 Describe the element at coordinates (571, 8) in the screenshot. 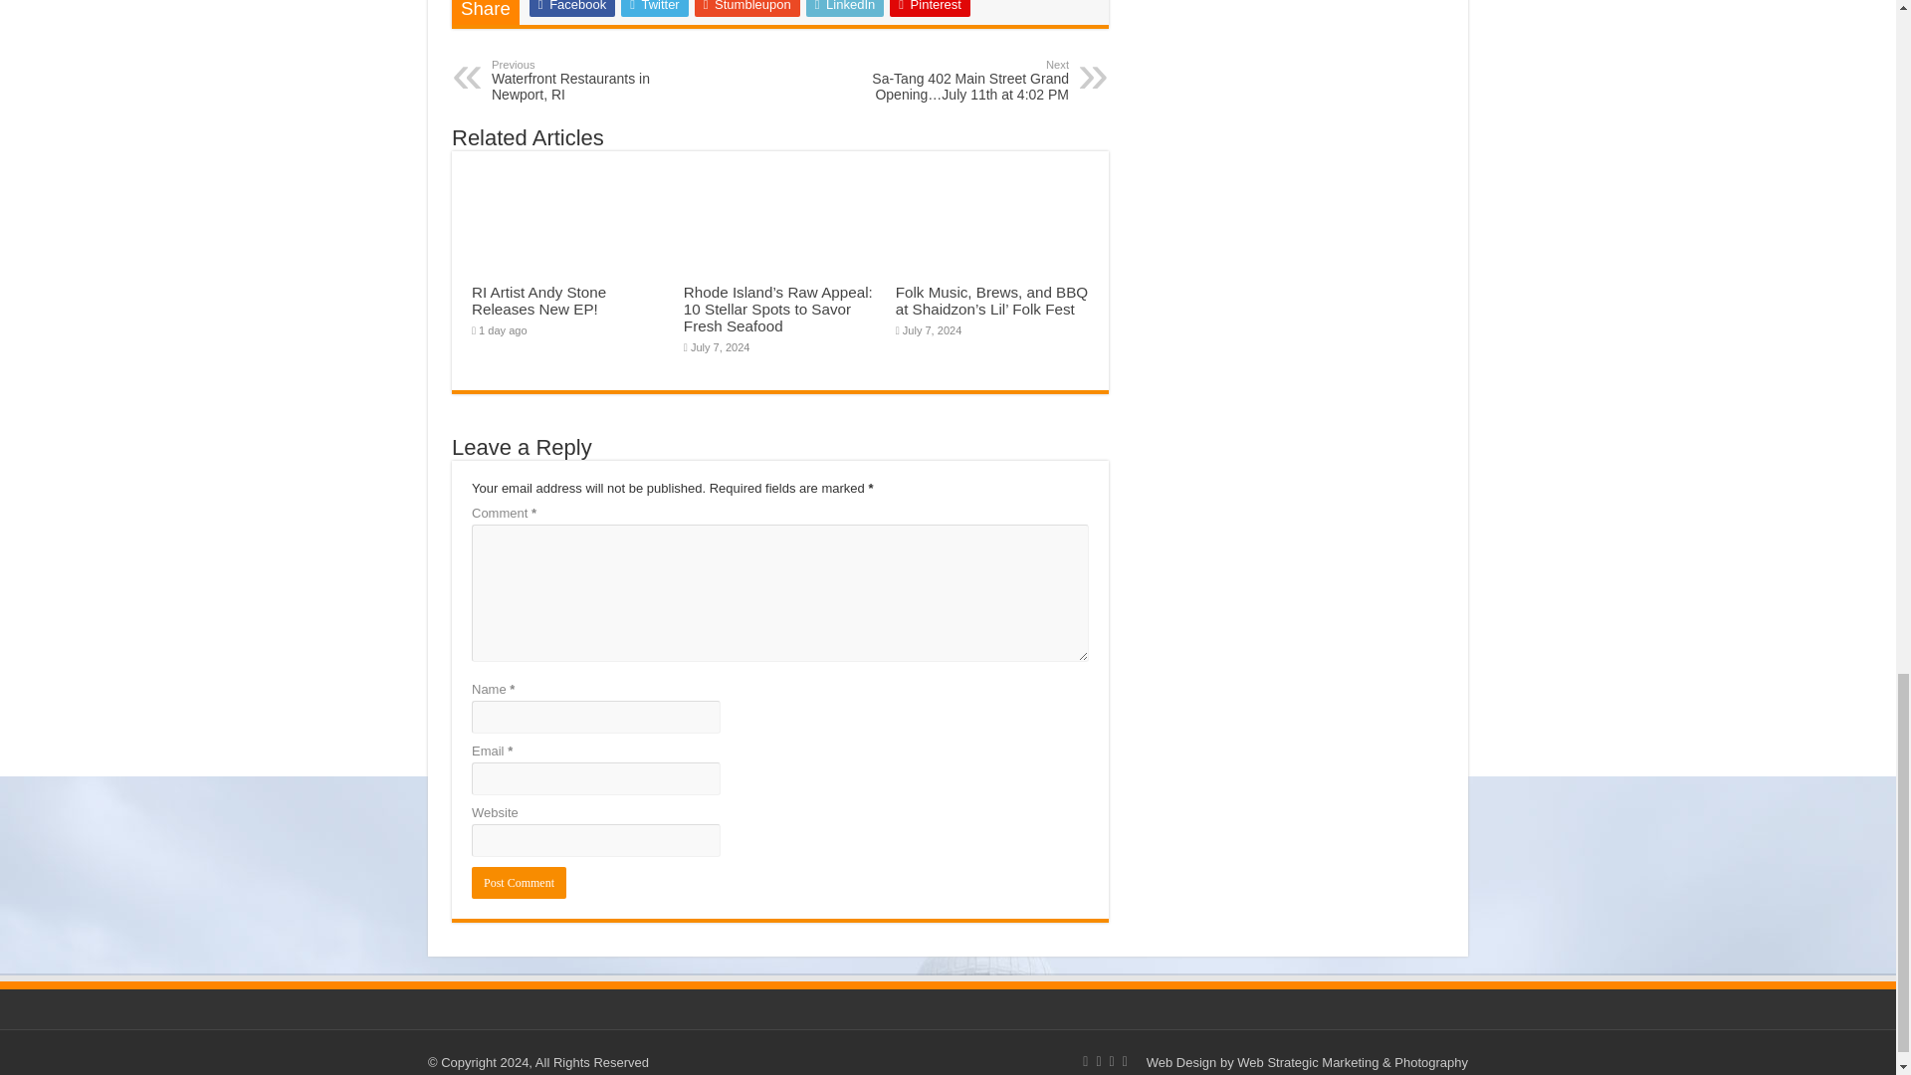

I see `Facebook` at that location.